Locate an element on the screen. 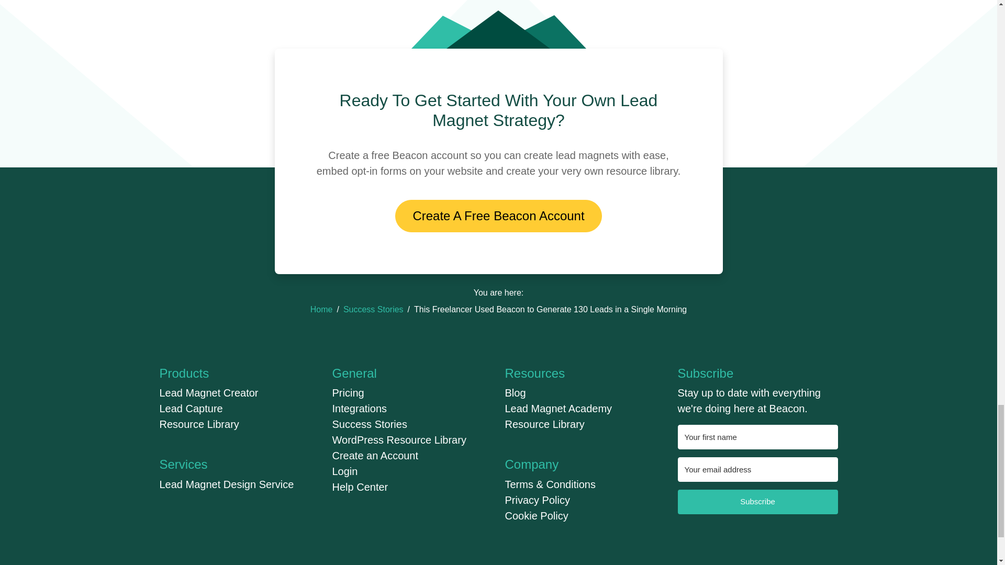  Lead Magnet Academy is located at coordinates (558, 408).